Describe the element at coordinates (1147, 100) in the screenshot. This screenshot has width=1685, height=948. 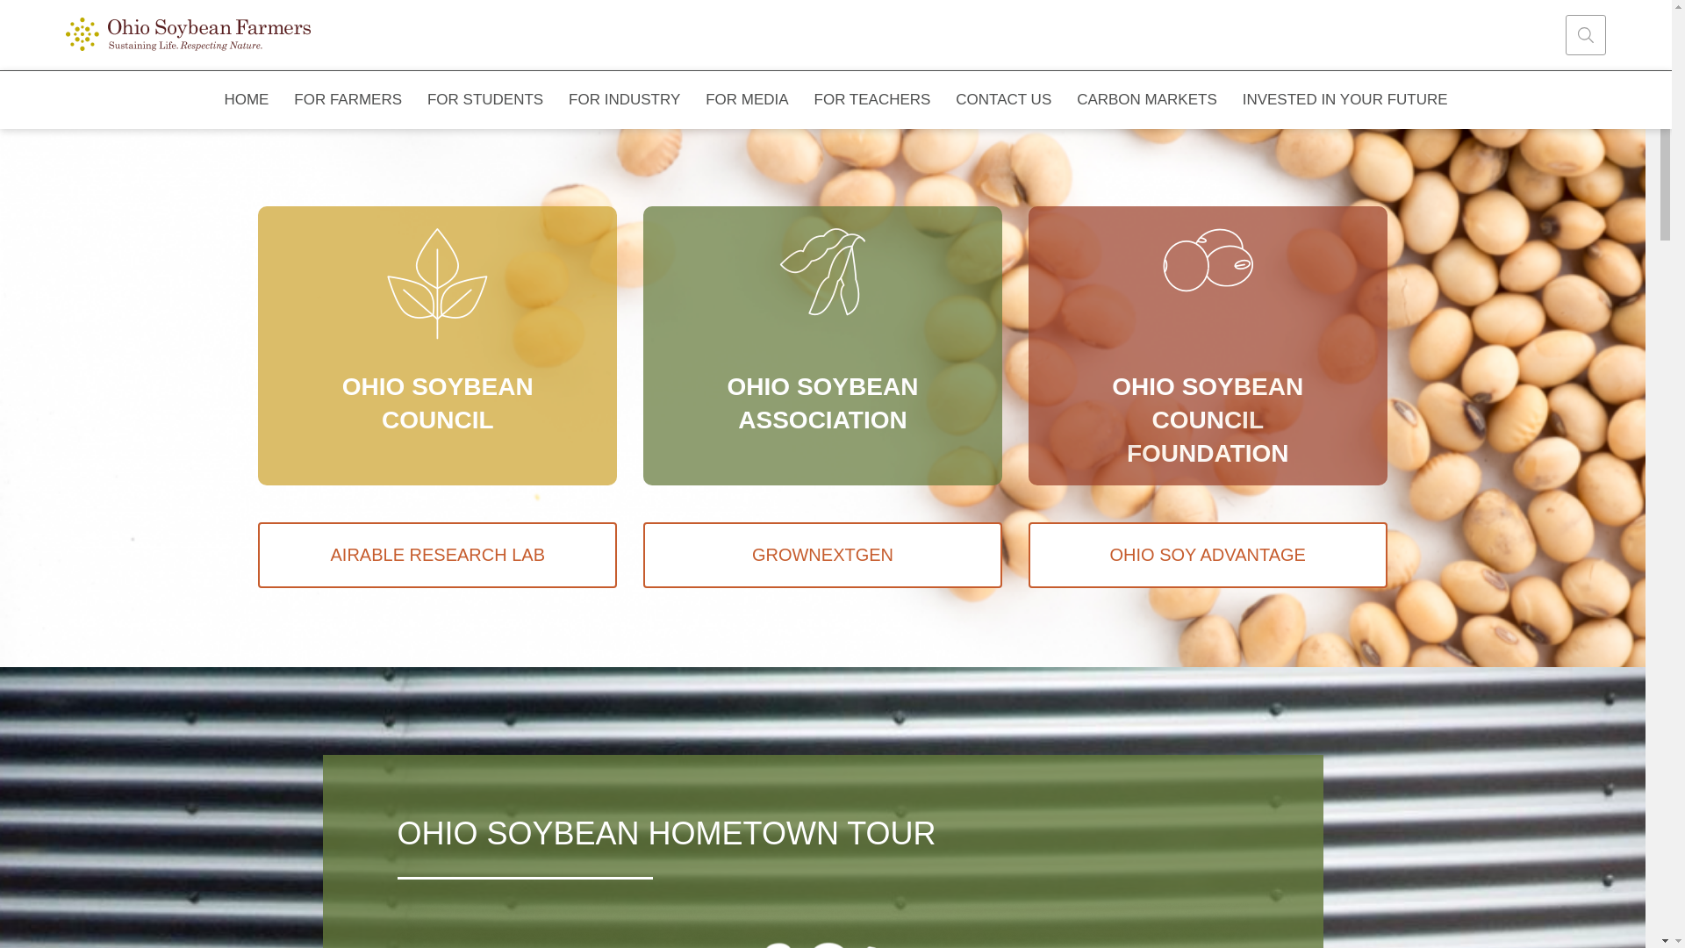
I see `CARBON MARKETS` at that location.